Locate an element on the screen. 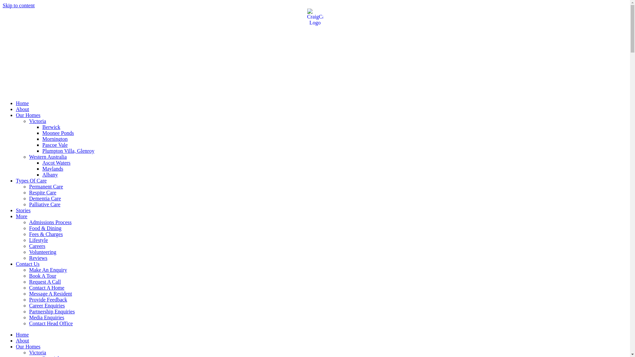 The width and height of the screenshot is (635, 357). Berwick is located at coordinates (51, 127).